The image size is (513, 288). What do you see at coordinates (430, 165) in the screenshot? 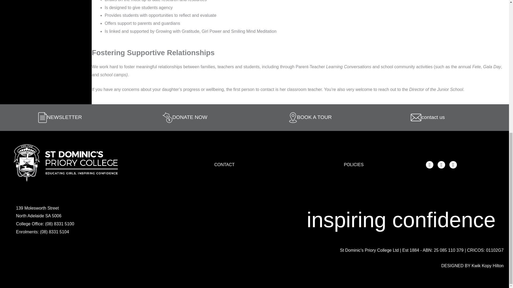
I see `Facebook` at bounding box center [430, 165].